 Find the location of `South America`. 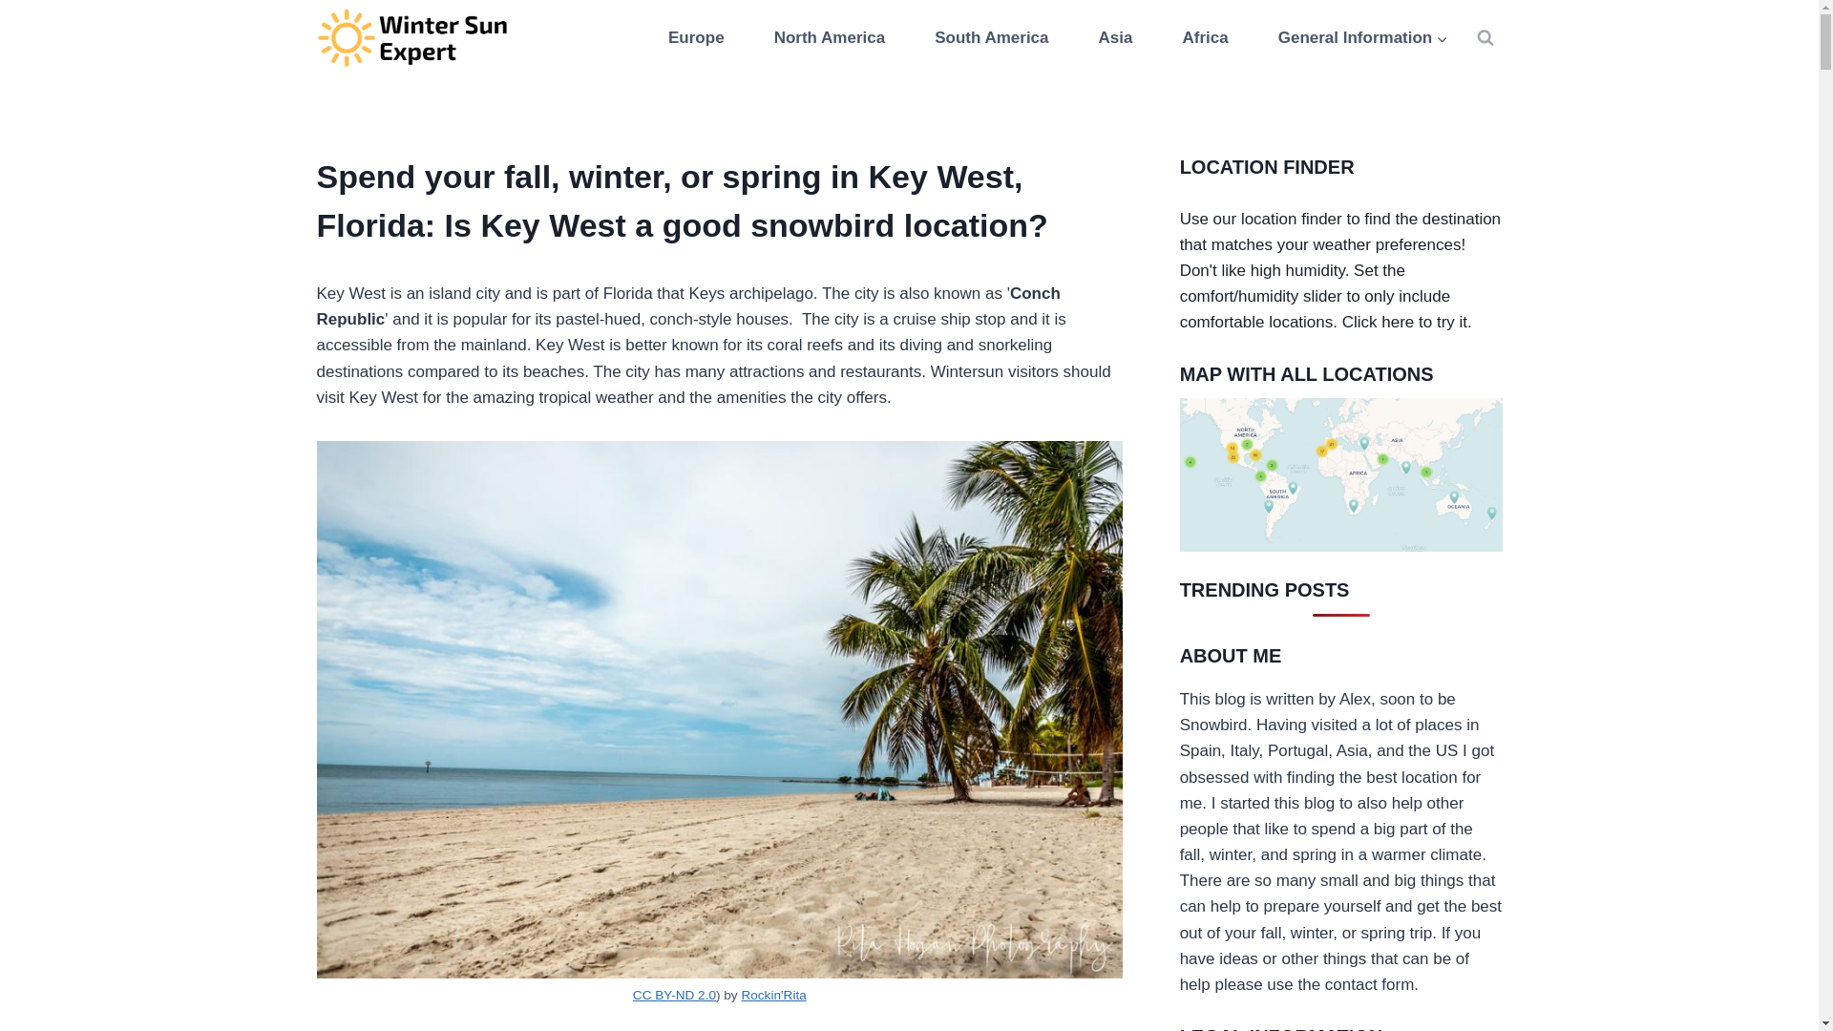

South America is located at coordinates (992, 38).